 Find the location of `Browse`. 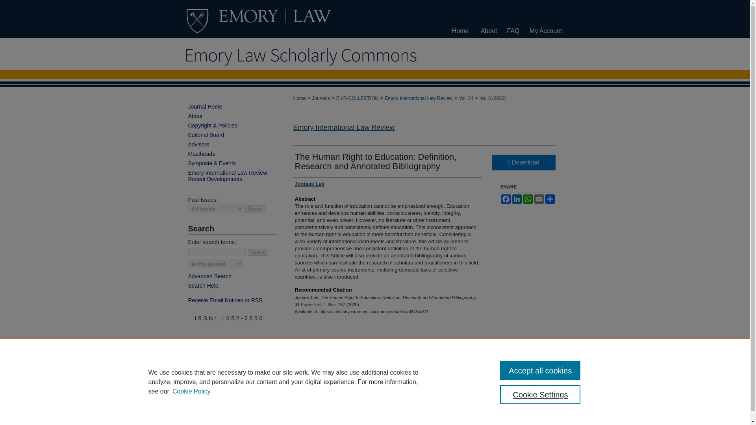

Browse is located at coordinates (254, 209).